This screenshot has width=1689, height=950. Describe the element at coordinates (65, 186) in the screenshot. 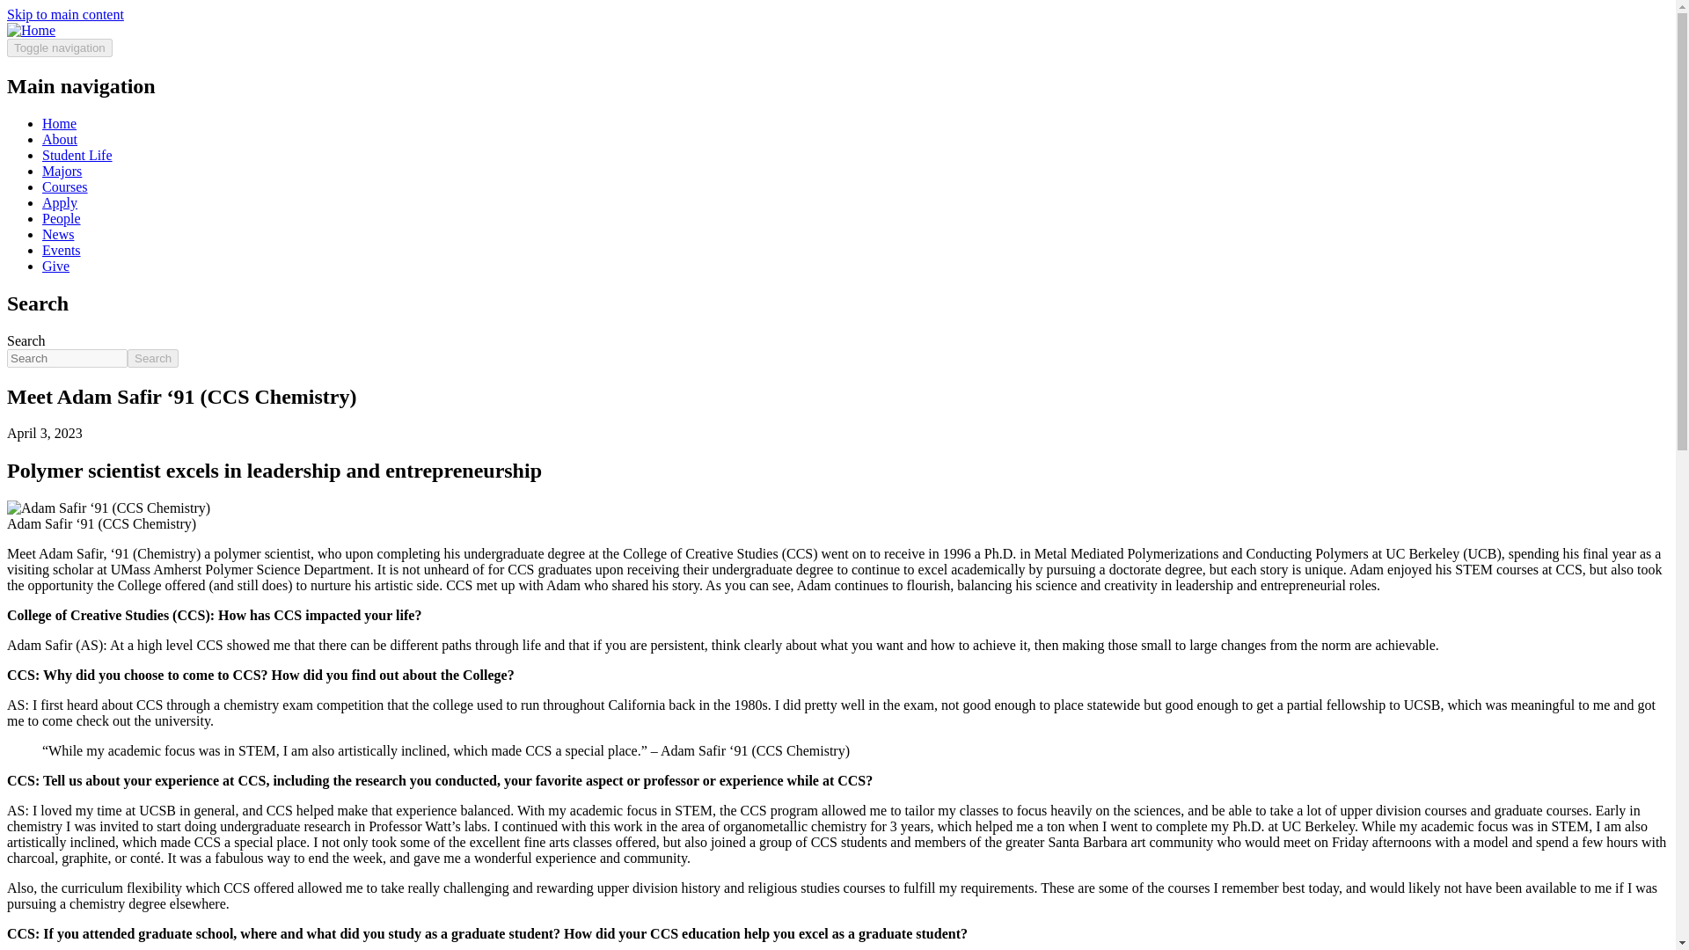

I see `Courses` at that location.